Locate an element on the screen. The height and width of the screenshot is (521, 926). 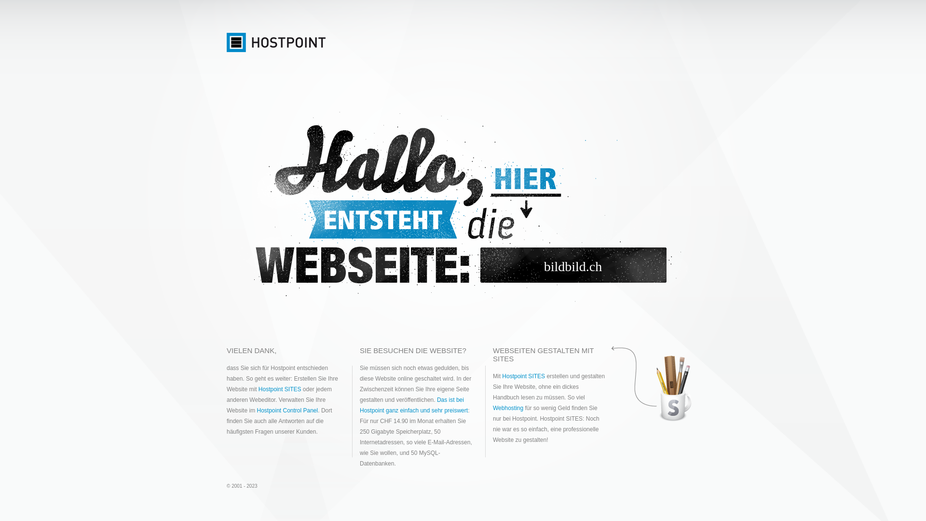
Webhosting is located at coordinates (508, 408).